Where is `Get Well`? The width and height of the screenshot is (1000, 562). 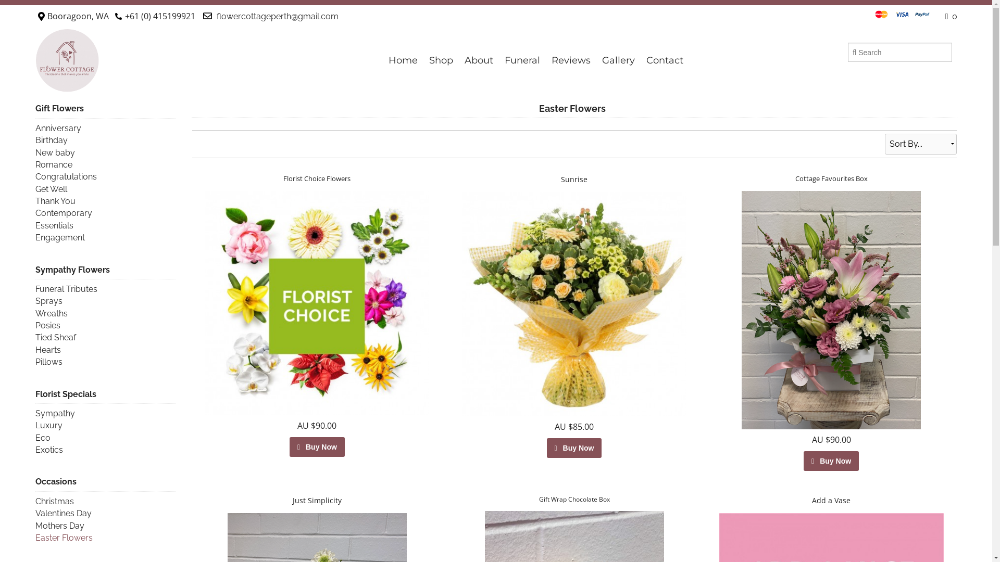 Get Well is located at coordinates (51, 189).